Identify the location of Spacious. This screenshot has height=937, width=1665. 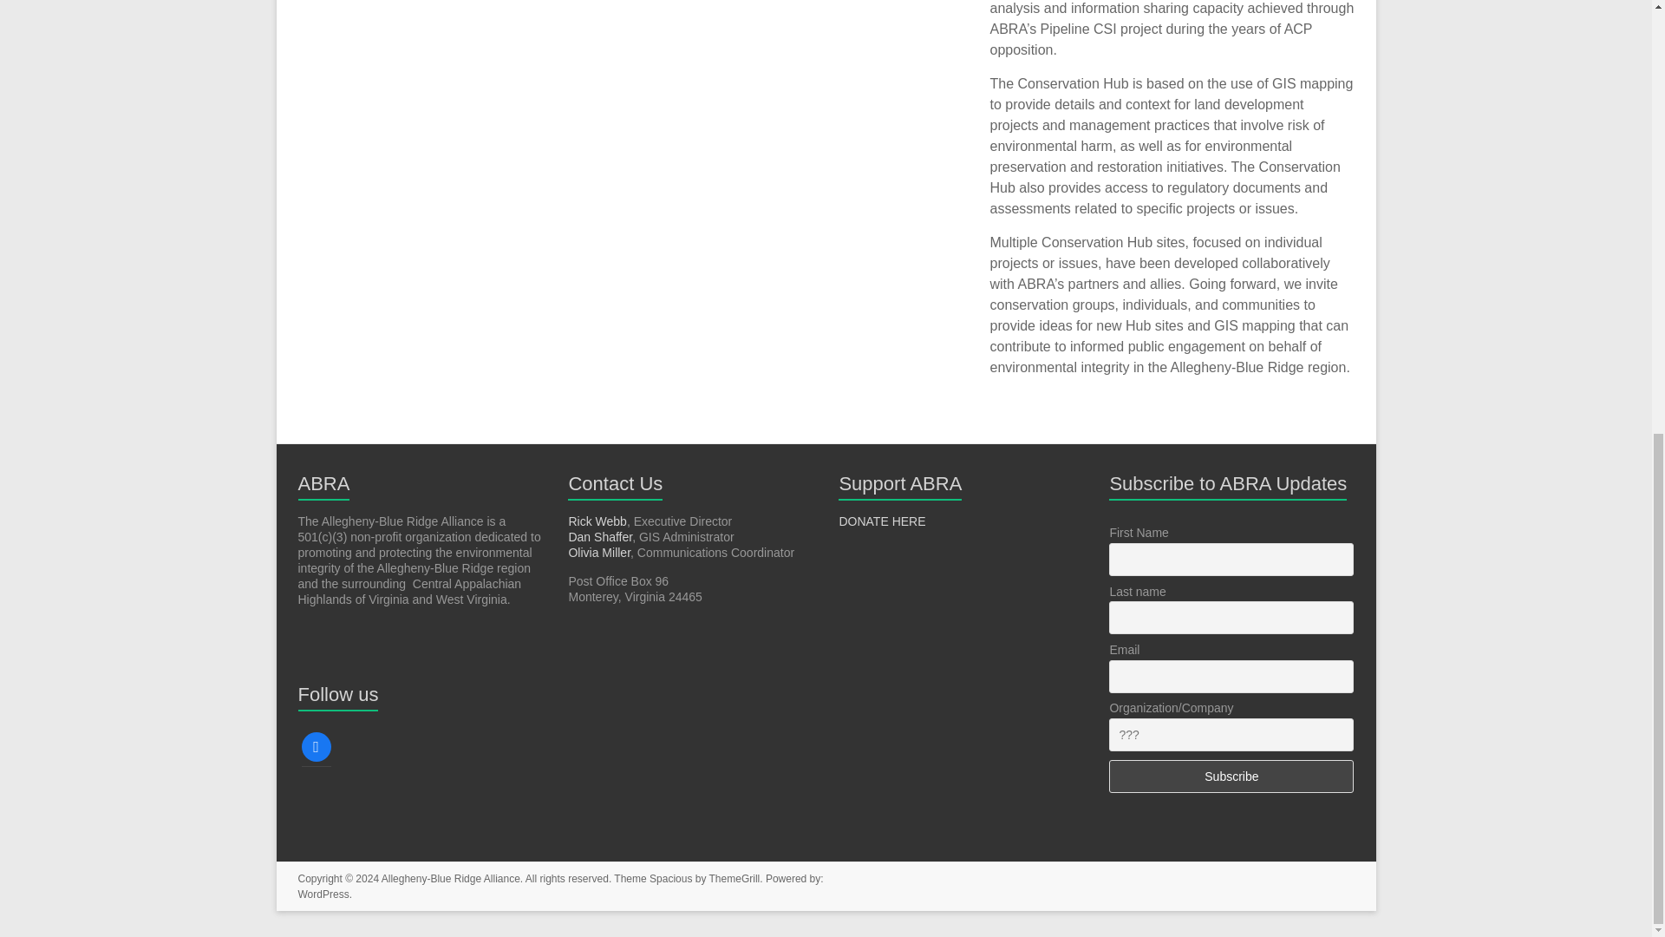
(670, 878).